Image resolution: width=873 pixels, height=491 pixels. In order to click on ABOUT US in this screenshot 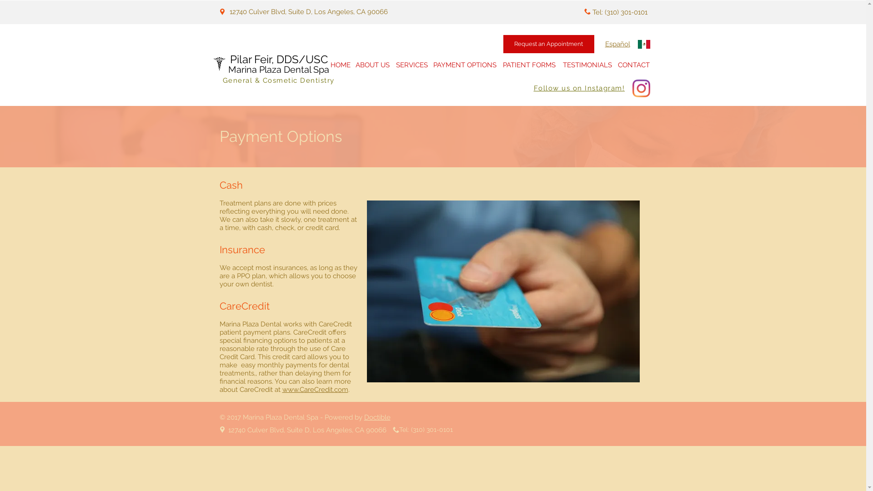, I will do `click(373, 65)`.